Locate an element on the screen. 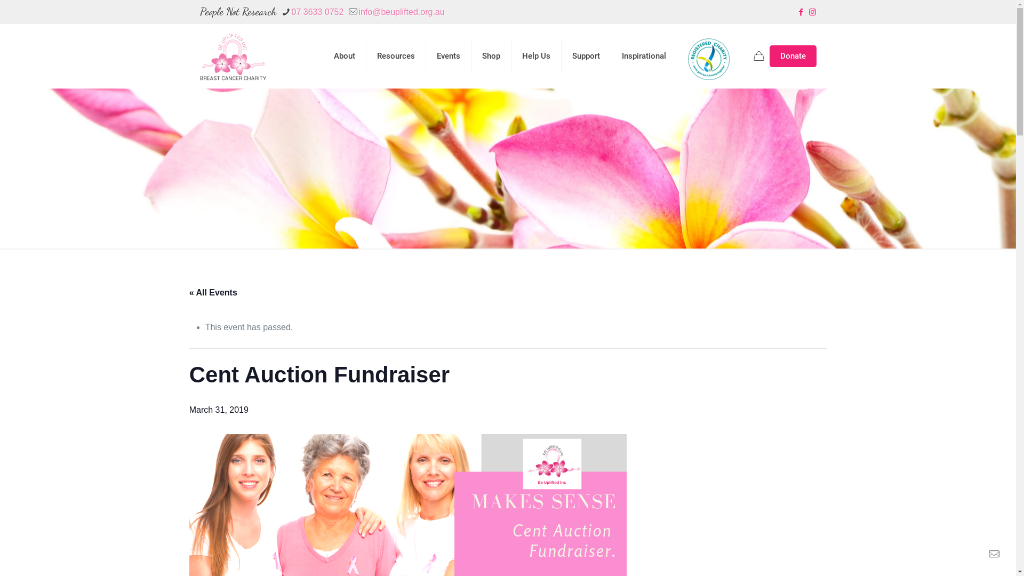 The height and width of the screenshot is (576, 1024). Facebook is located at coordinates (801, 12).